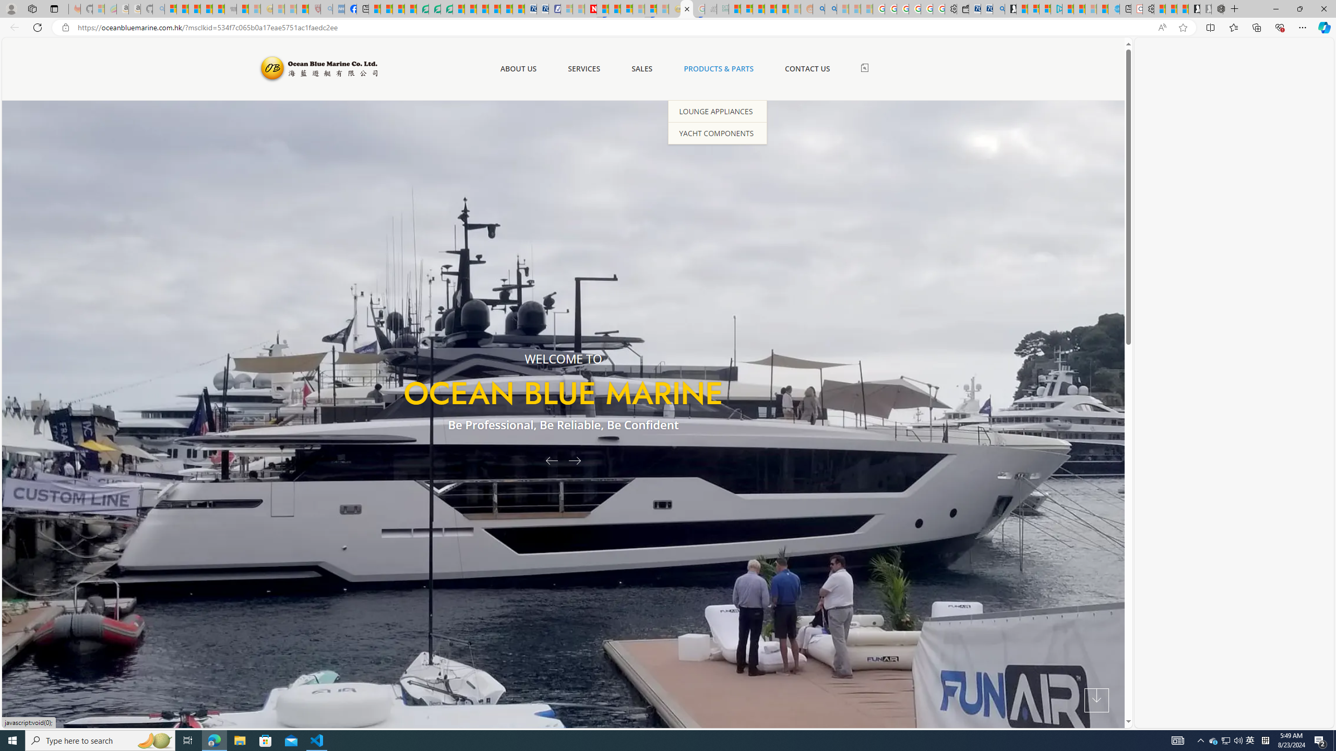 The width and height of the screenshot is (1336, 751). What do you see at coordinates (447, 9) in the screenshot?
I see `Microsoft Word - consumer-privacy address update 2.2021` at bounding box center [447, 9].